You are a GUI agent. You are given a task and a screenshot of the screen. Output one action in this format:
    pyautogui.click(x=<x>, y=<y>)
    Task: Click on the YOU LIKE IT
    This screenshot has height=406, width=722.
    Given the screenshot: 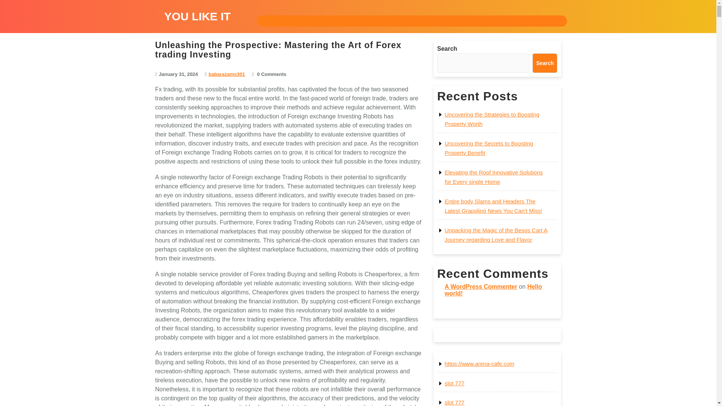 What is the action you would take?
    pyautogui.click(x=198, y=17)
    